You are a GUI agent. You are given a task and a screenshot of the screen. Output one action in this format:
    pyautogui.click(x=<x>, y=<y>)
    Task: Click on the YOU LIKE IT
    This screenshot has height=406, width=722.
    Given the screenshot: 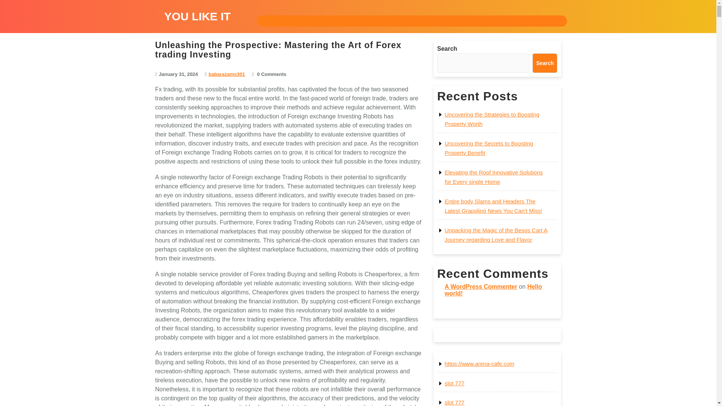 What is the action you would take?
    pyautogui.click(x=198, y=17)
    